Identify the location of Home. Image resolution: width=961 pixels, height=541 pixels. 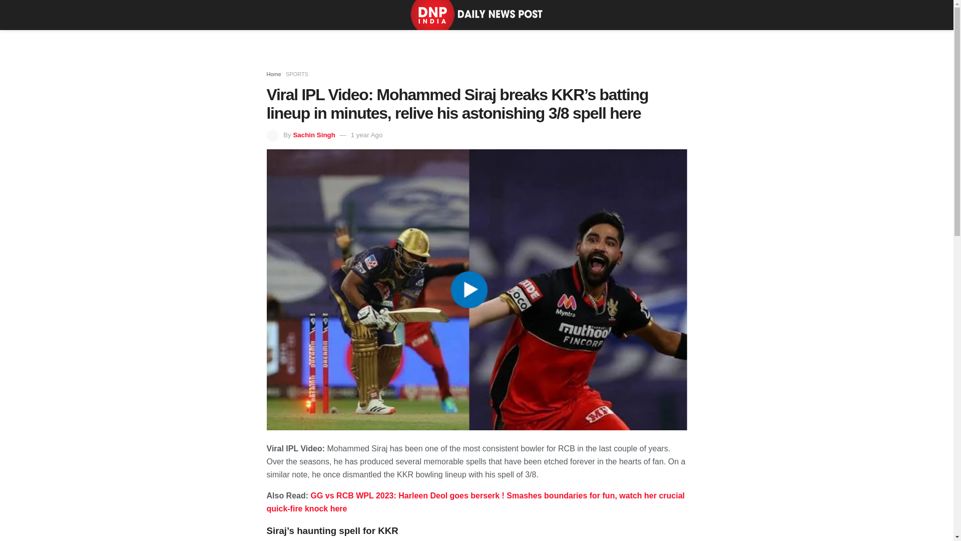
(273, 74).